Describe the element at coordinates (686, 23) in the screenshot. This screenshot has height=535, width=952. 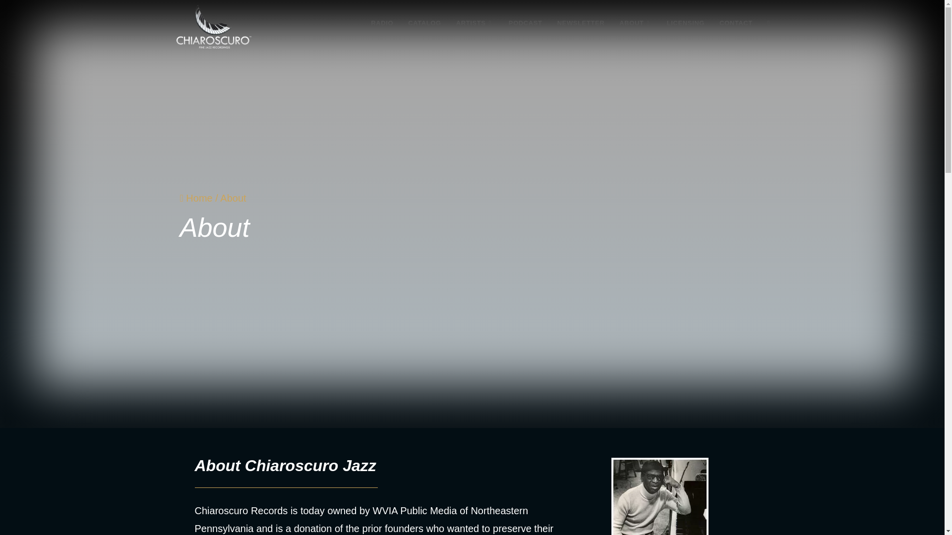
I see `LICENSING` at that location.